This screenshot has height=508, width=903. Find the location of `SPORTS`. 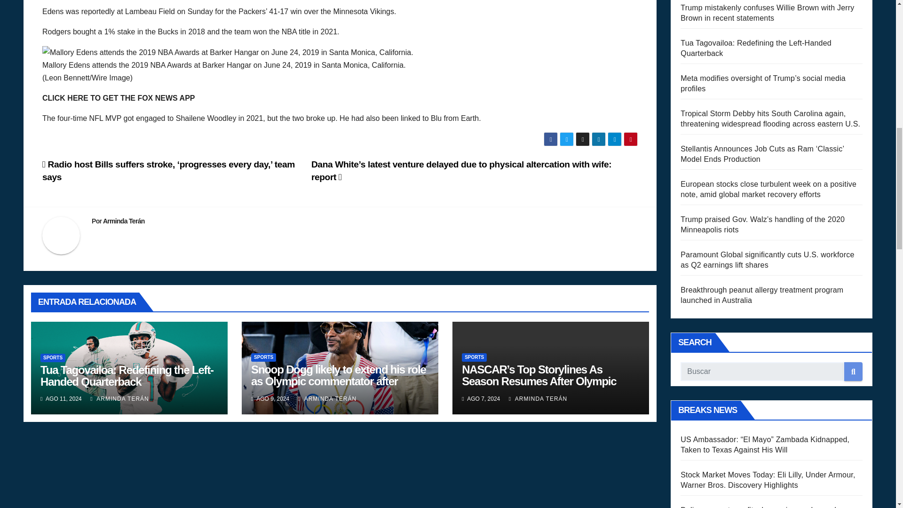

SPORTS is located at coordinates (53, 357).